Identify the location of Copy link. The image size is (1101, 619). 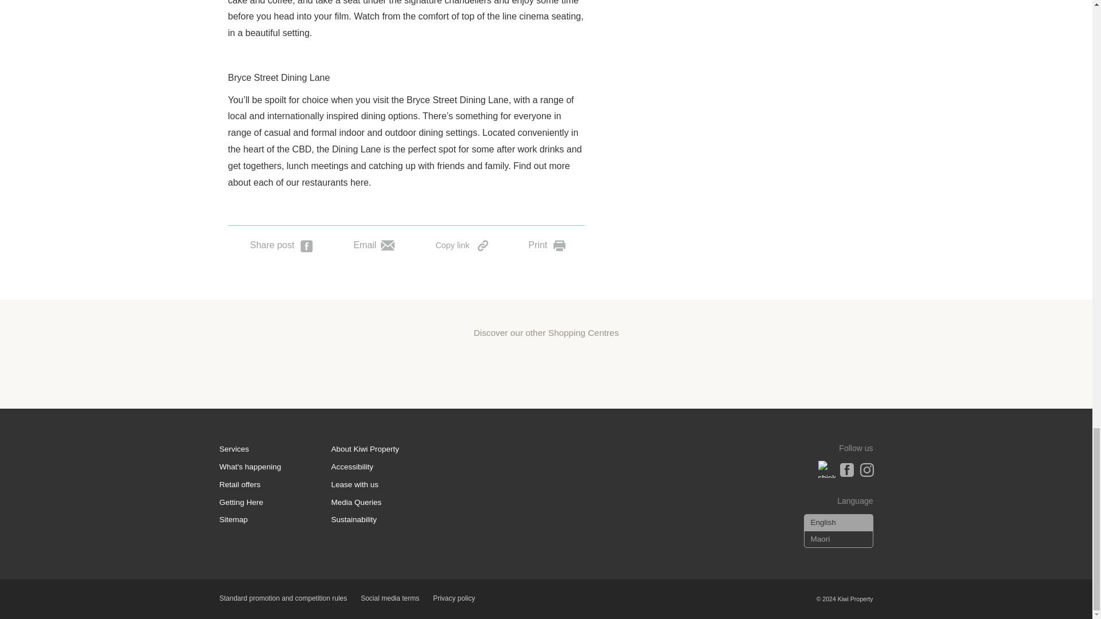
(461, 244).